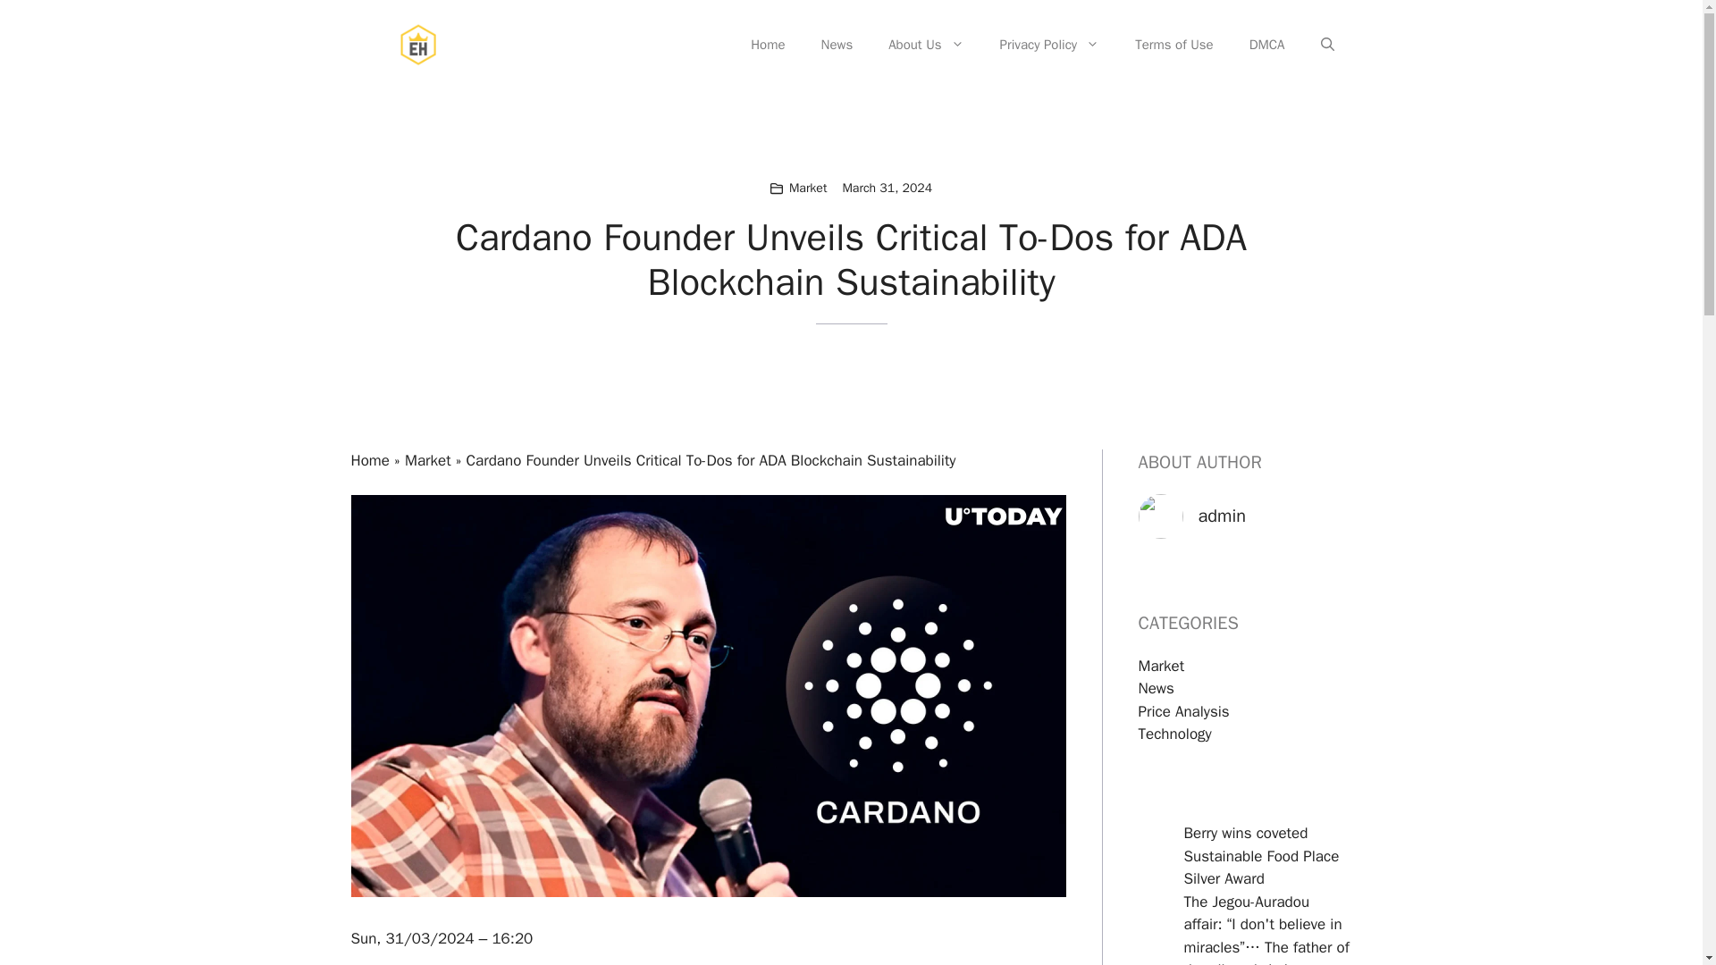 This screenshot has height=965, width=1716. I want to click on Market, so click(808, 188).